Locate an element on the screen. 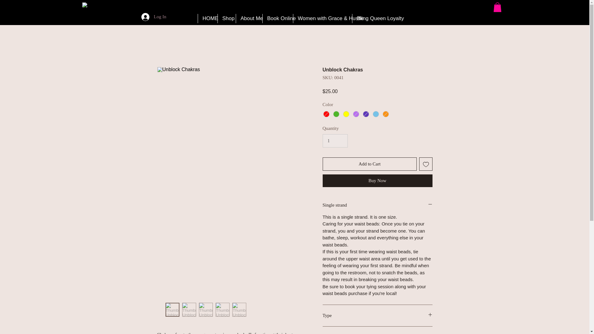  Log In is located at coordinates (154, 17).